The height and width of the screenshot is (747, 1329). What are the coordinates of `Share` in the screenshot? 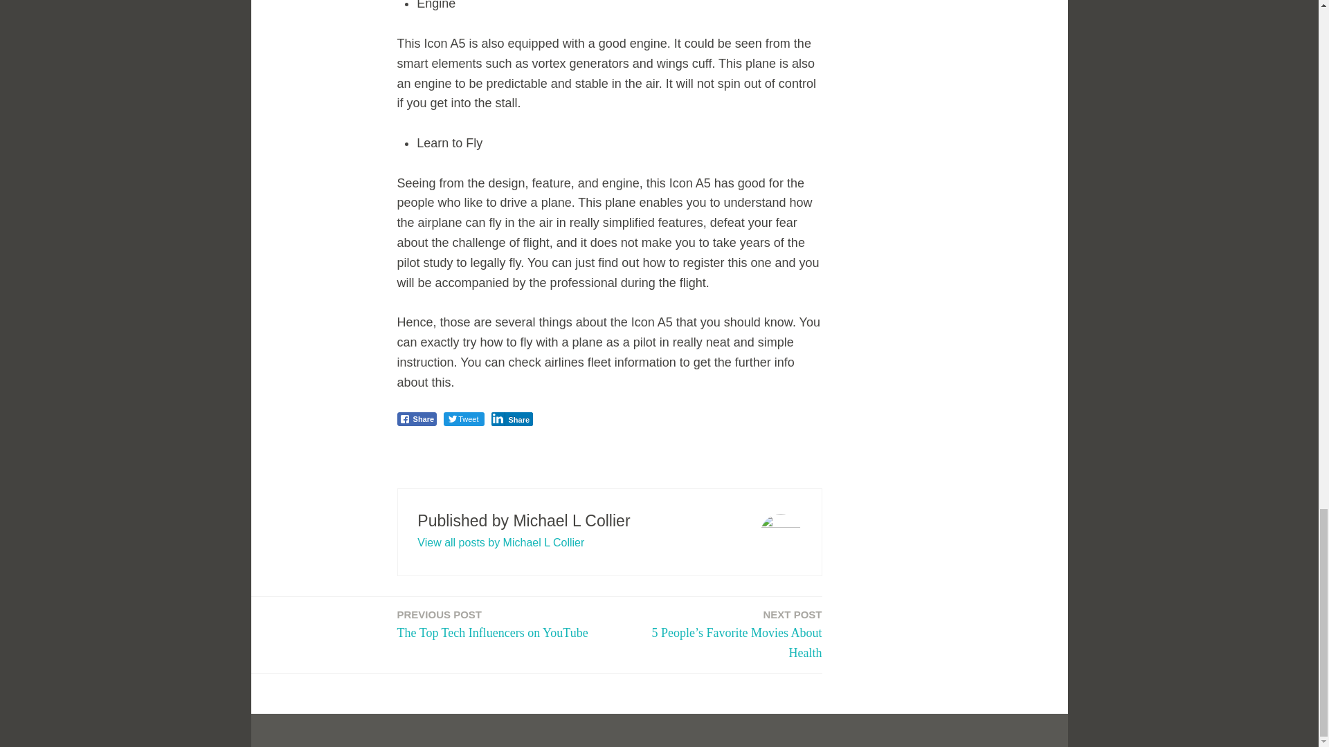 It's located at (512, 419).